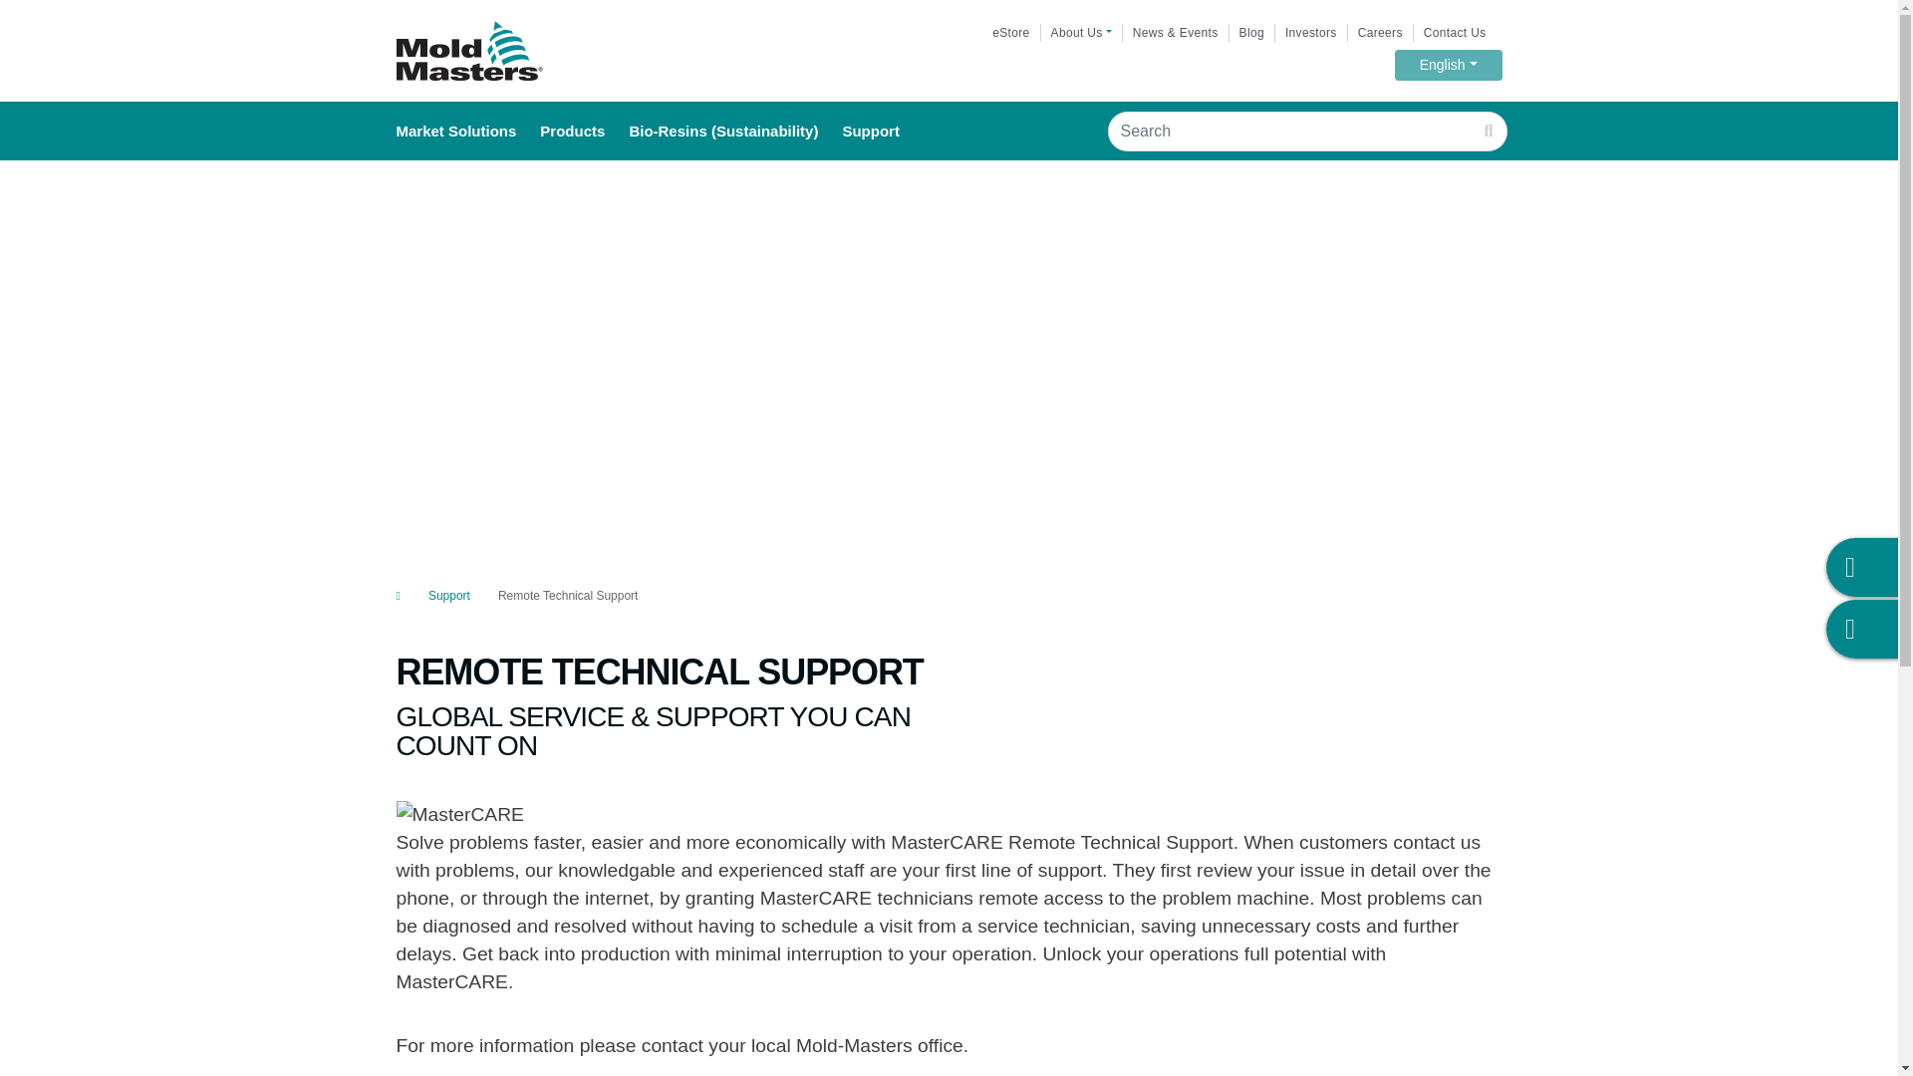 This screenshot has height=1076, width=1913. Describe the element at coordinates (1380, 33) in the screenshot. I see `Market Solutions` at that location.